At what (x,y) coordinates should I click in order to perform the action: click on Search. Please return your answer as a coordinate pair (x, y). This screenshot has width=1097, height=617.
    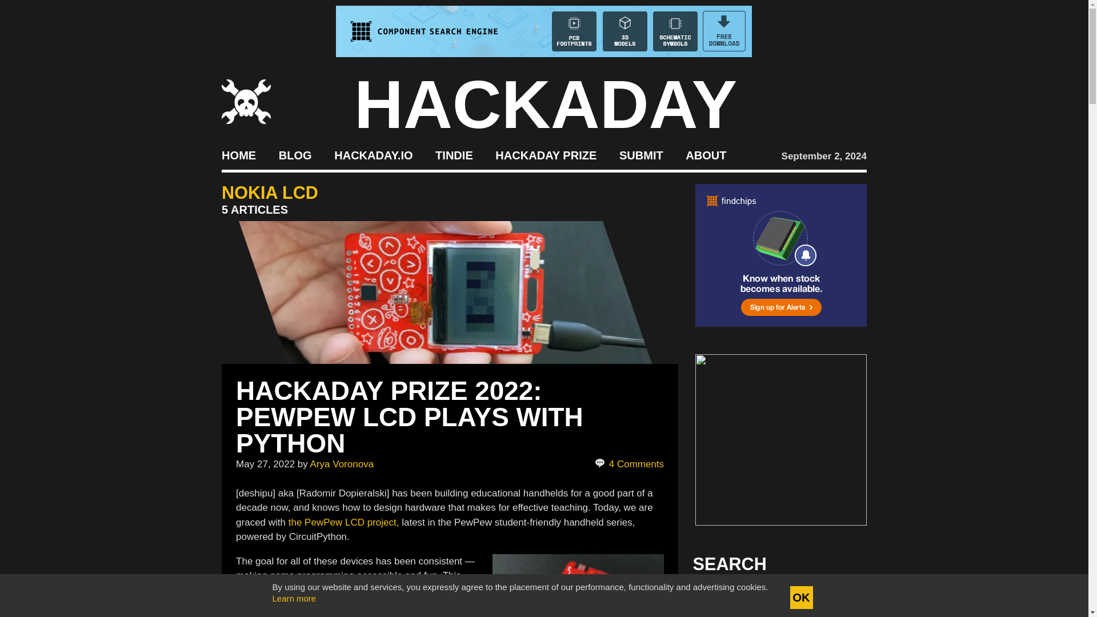
    Looking at the image, I should click on (840, 598).